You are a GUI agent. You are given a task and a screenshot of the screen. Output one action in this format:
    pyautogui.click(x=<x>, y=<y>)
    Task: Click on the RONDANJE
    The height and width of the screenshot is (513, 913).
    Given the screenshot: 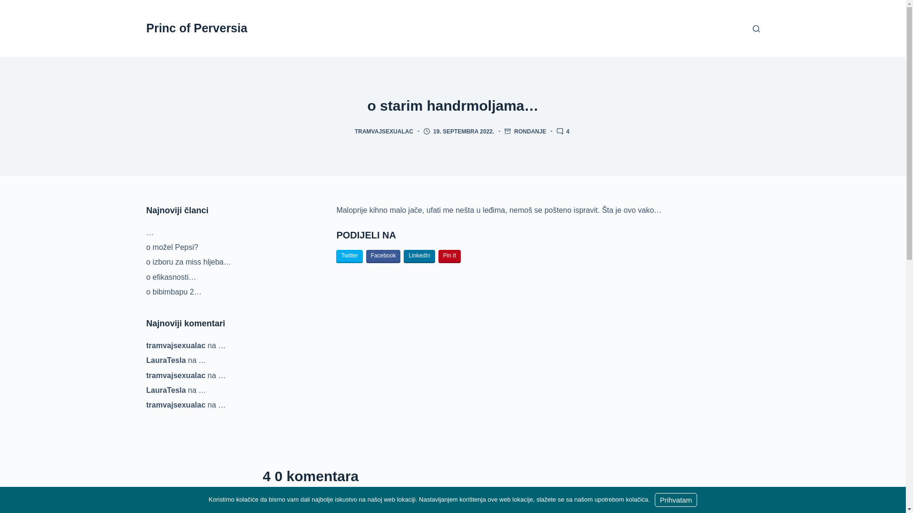 What is the action you would take?
    pyautogui.click(x=530, y=132)
    